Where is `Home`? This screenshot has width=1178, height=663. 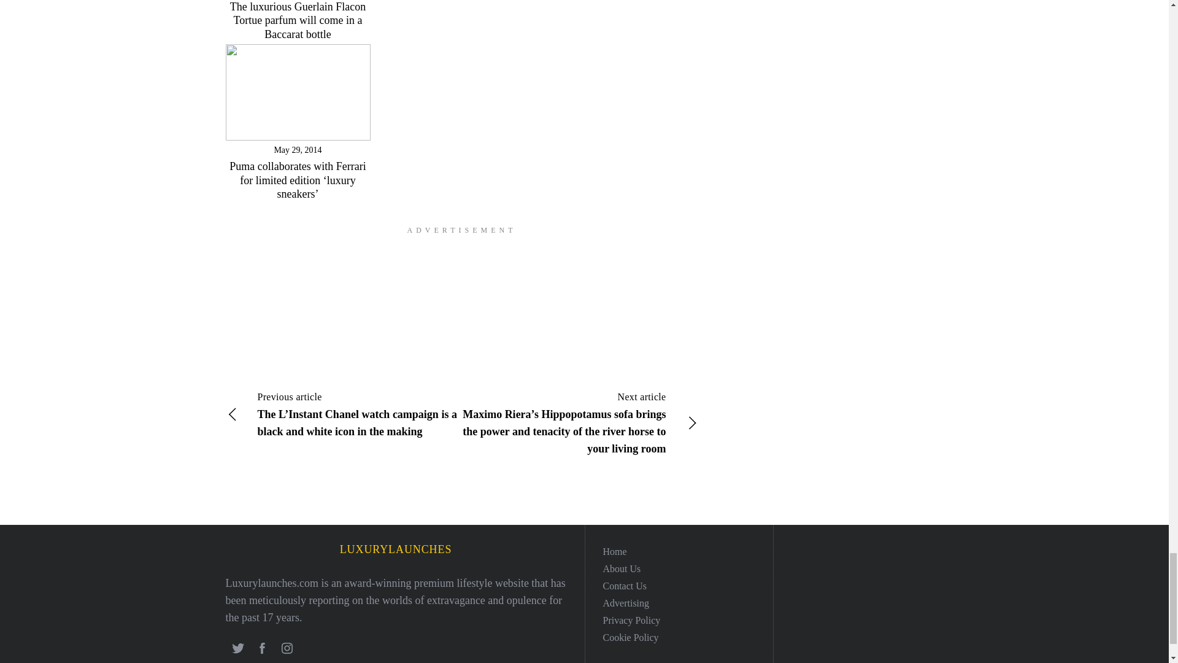
Home is located at coordinates (614, 551).